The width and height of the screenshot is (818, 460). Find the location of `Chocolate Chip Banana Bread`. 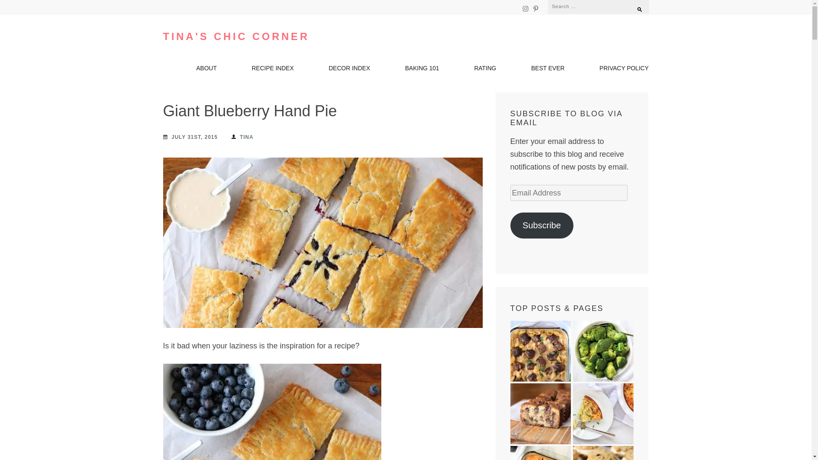

Chocolate Chip Banana Bread is located at coordinates (541, 414).